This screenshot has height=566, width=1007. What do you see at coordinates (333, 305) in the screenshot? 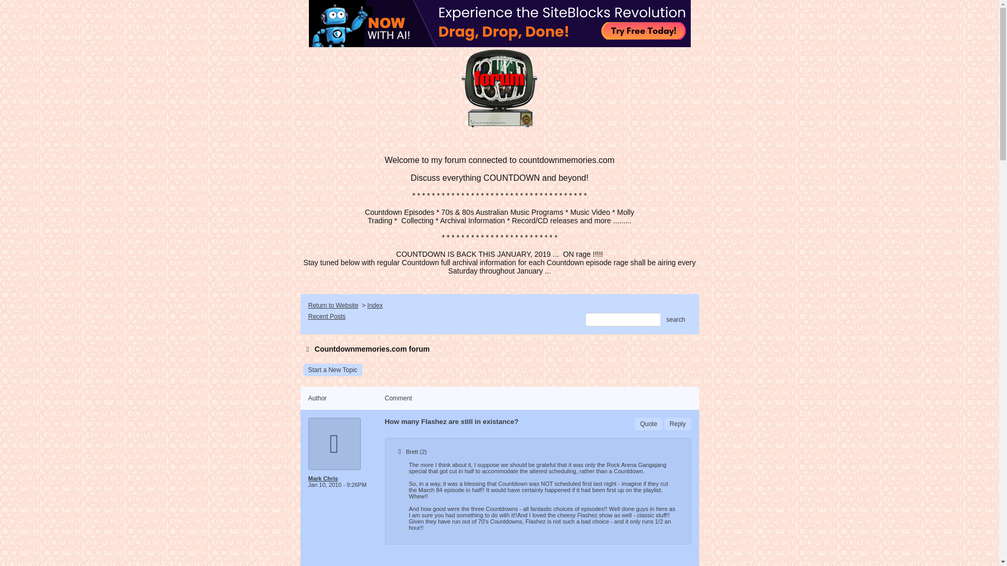
I see `Return to Website` at bounding box center [333, 305].